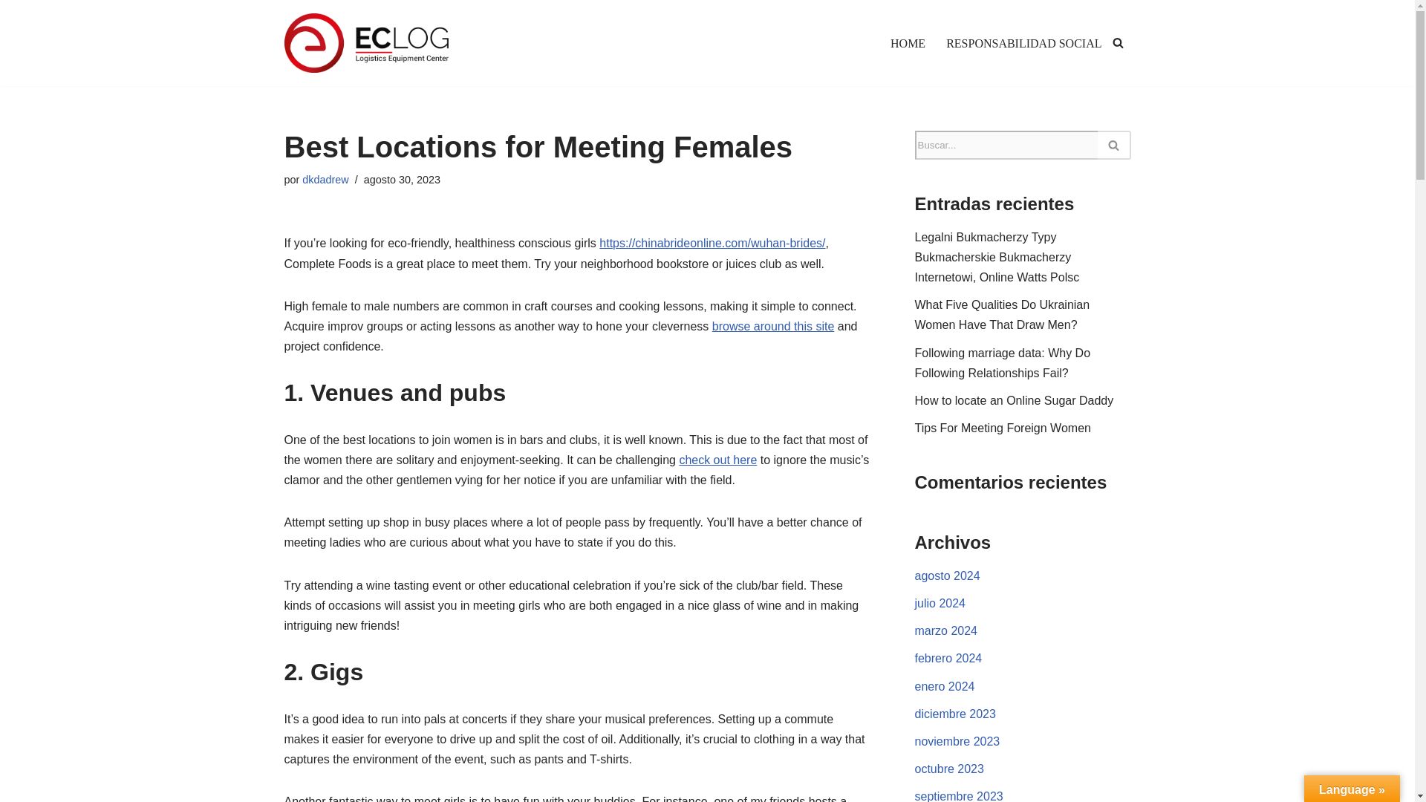 The width and height of the screenshot is (1426, 802). Describe the element at coordinates (325, 180) in the screenshot. I see `Entradas de dkdadrew` at that location.